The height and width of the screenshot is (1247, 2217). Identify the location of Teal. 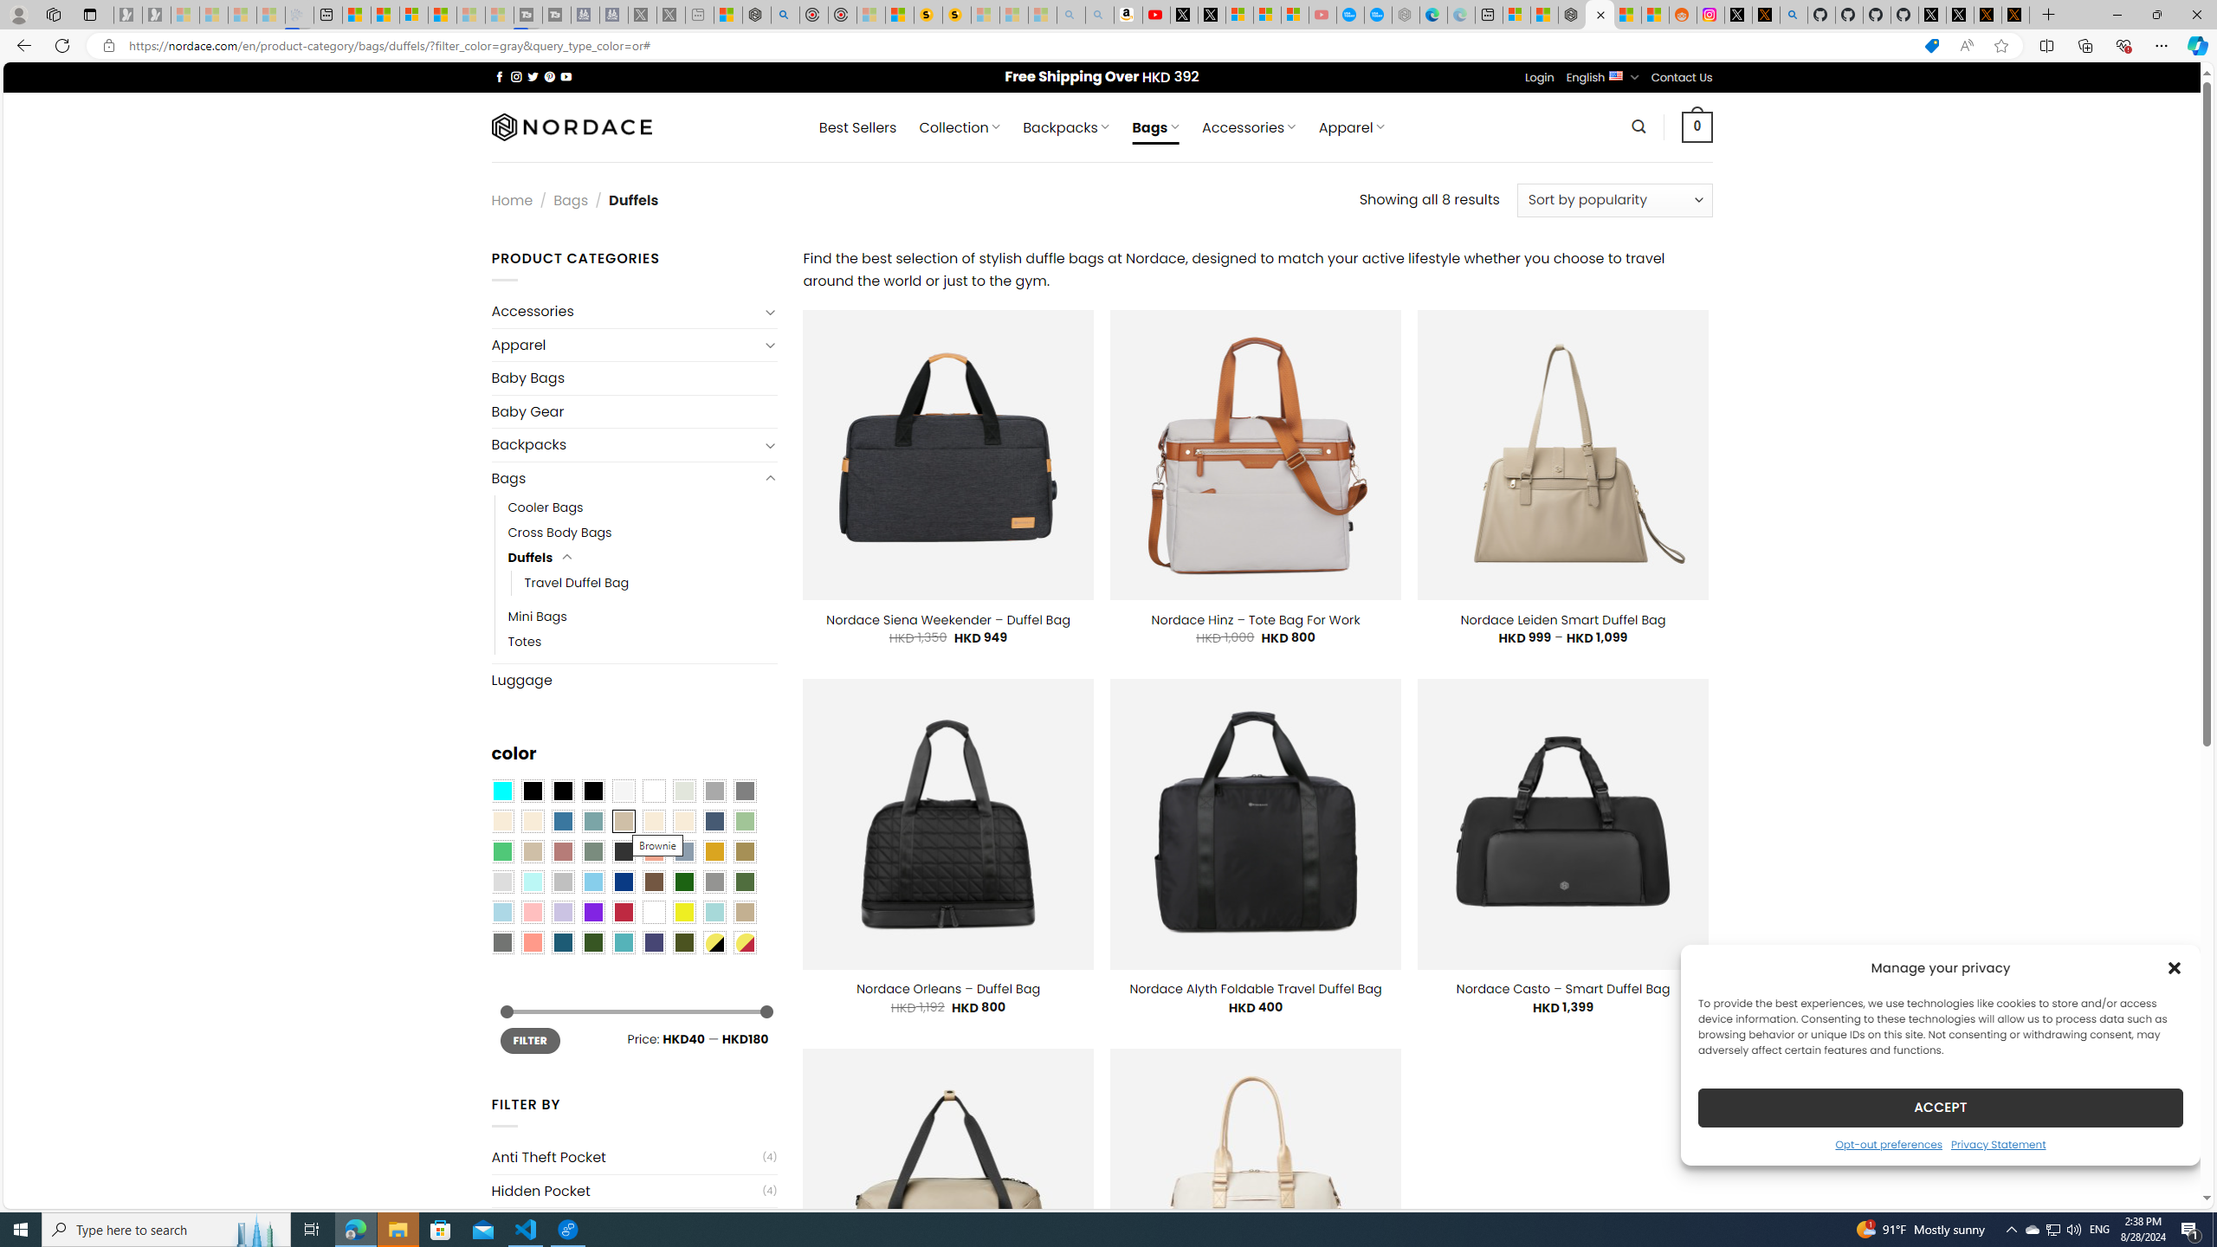
(623, 942).